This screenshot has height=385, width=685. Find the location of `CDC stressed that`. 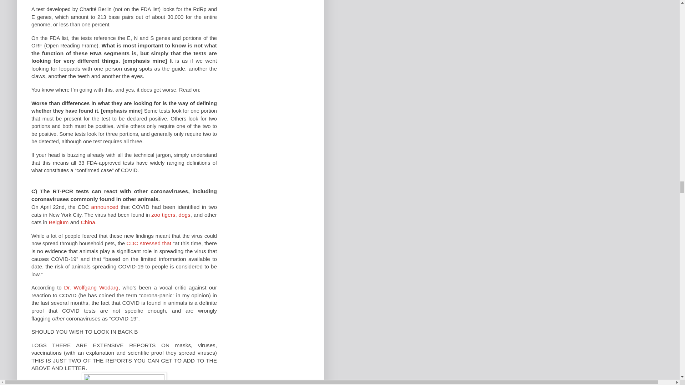

CDC stressed that is located at coordinates (148, 243).